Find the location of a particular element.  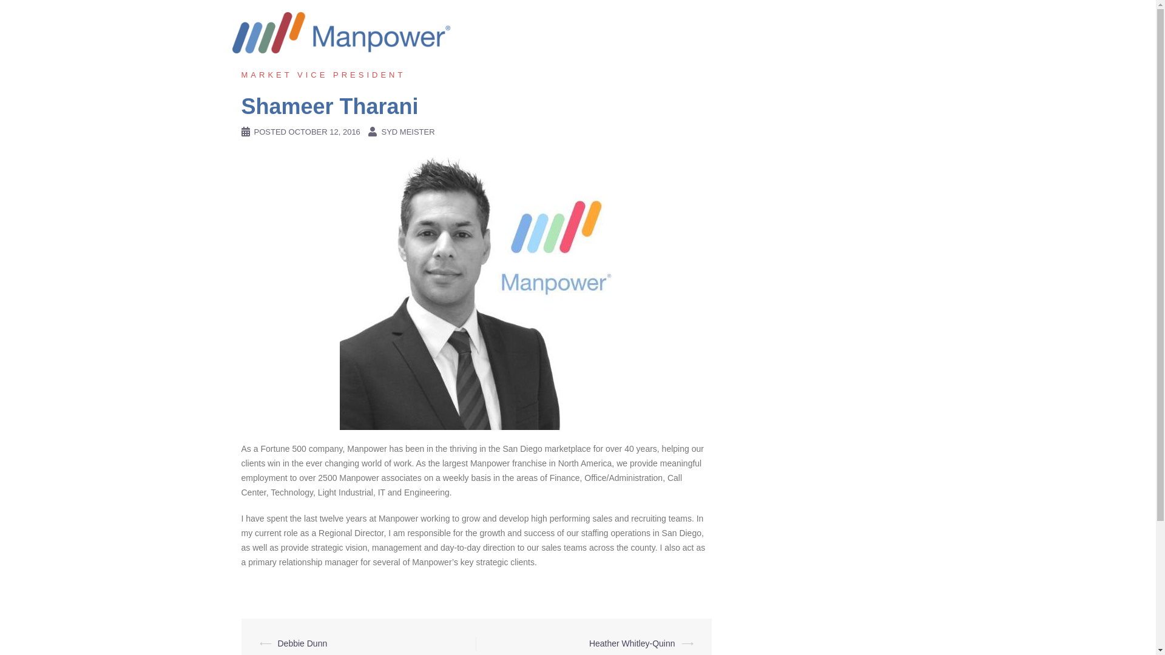

Heather Whitley-Quinn is located at coordinates (632, 643).